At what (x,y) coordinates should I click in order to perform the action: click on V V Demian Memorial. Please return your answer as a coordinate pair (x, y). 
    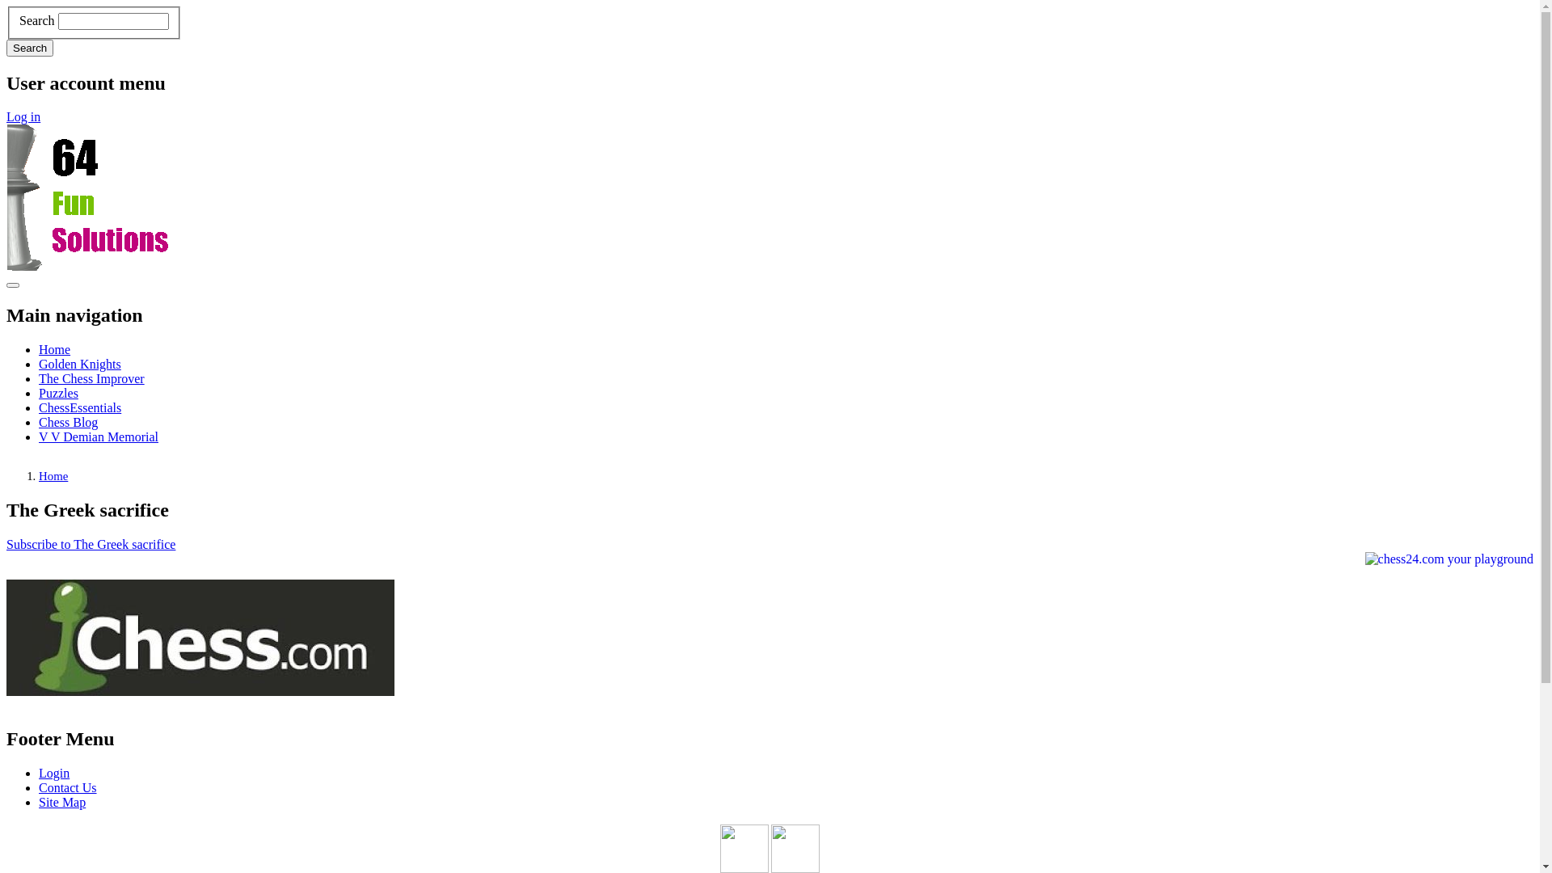
    Looking at the image, I should click on (99, 436).